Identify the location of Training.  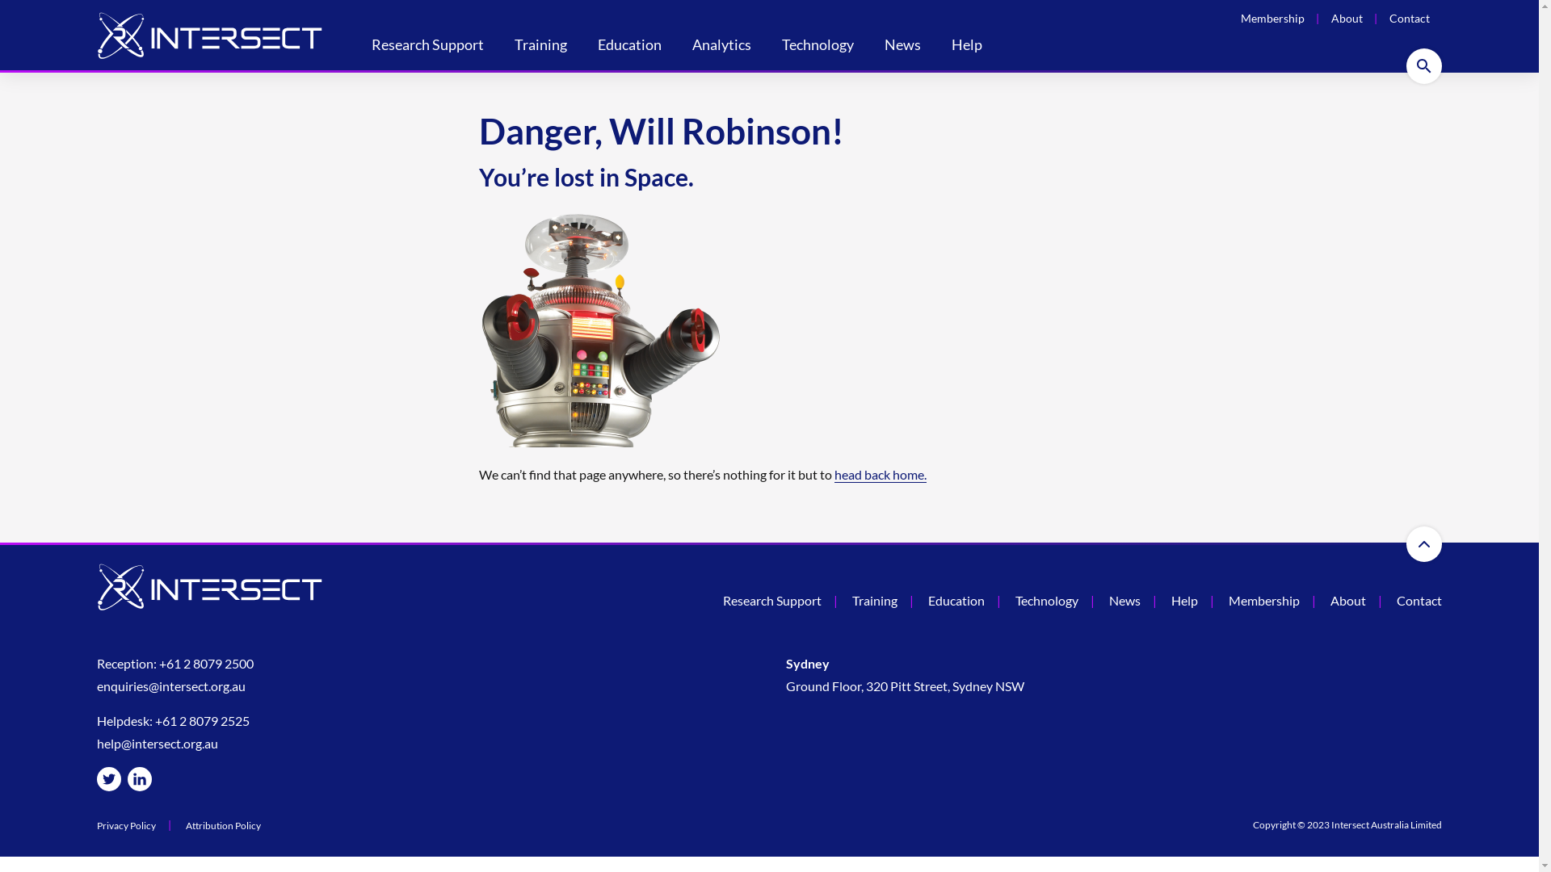
(541, 47).